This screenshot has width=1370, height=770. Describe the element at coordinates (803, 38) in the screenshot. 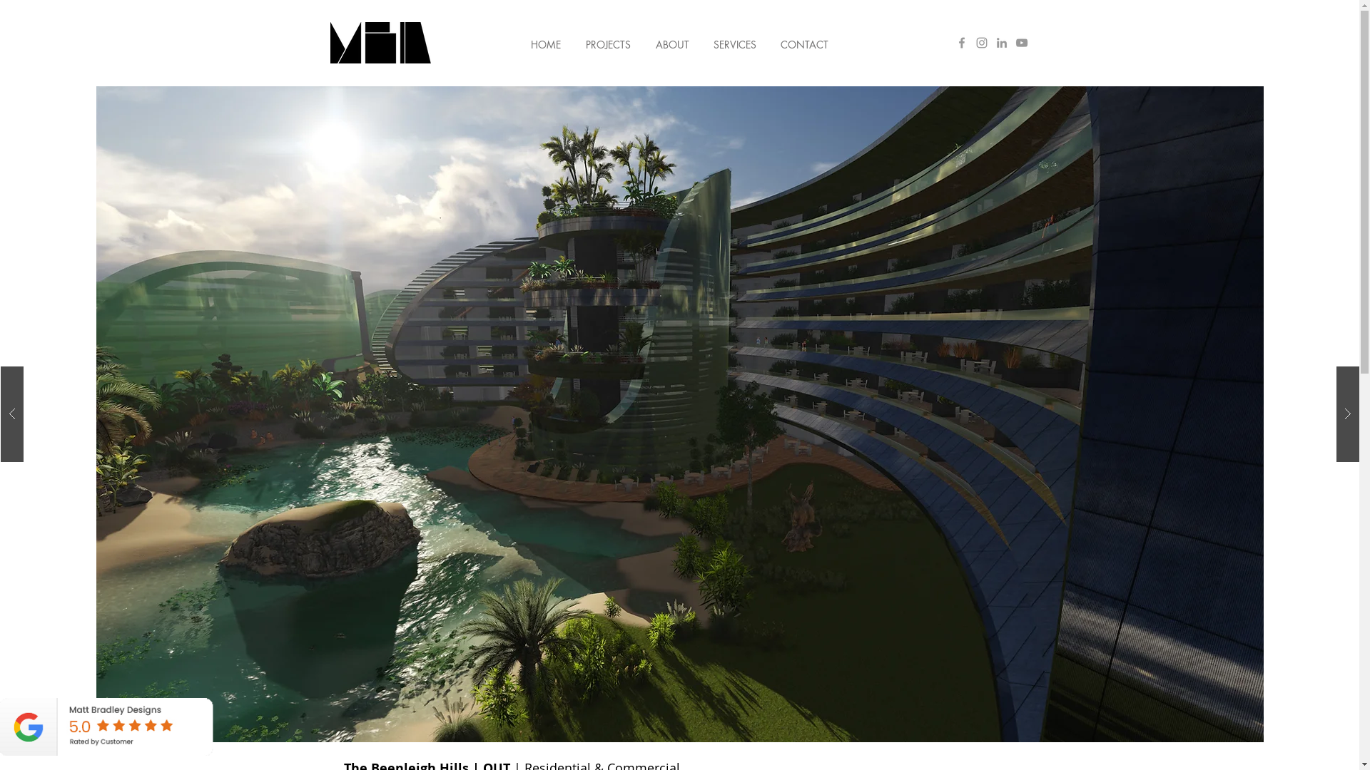

I see `CONTACT` at that location.